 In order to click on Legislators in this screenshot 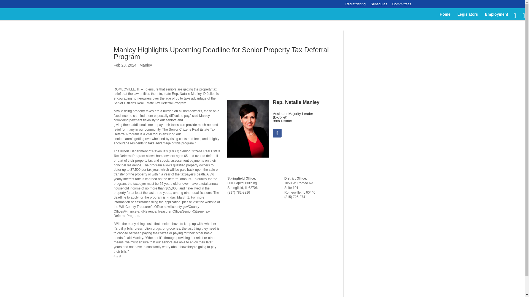, I will do `click(468, 16)`.